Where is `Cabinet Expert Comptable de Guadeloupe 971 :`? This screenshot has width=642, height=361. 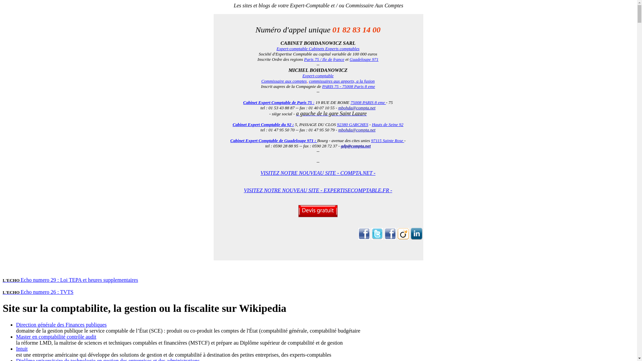
Cabinet Expert Comptable de Guadeloupe 971 : is located at coordinates (274, 140).